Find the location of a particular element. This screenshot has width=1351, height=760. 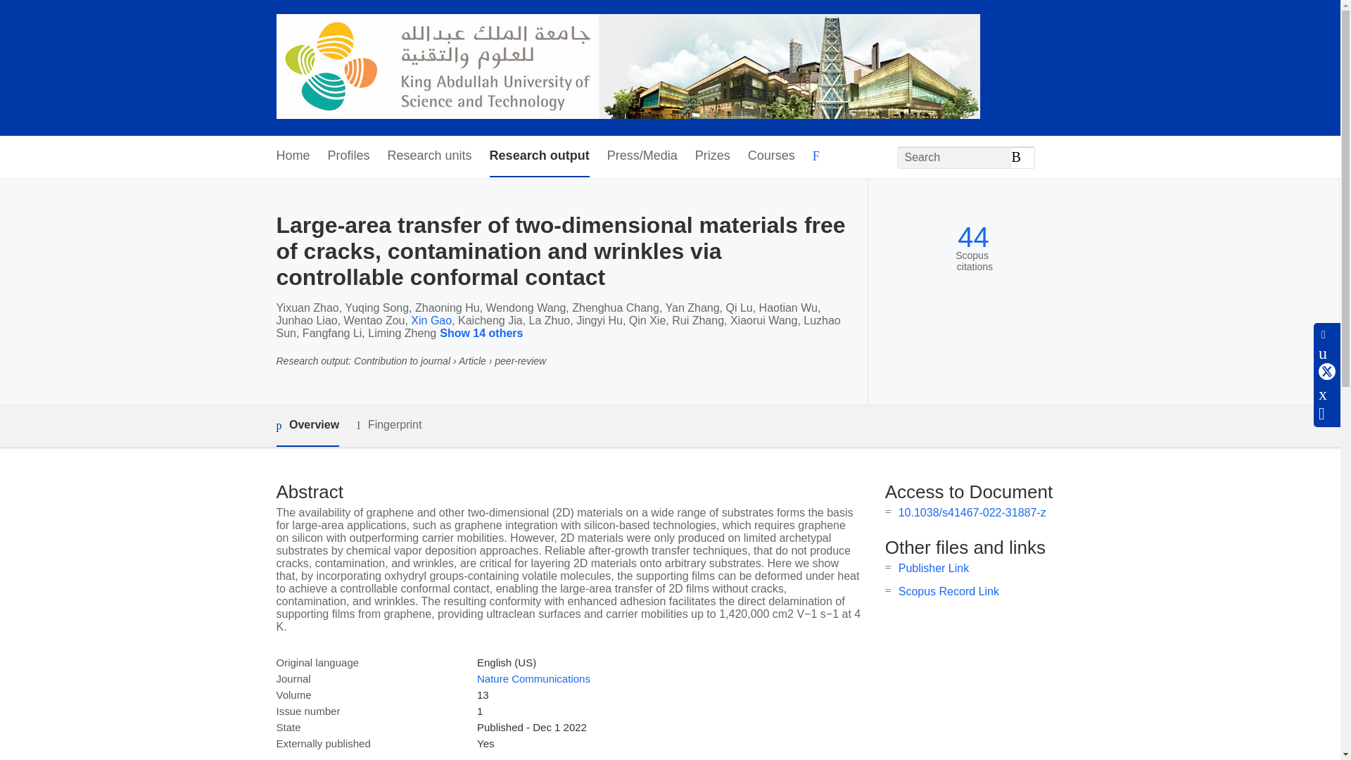

Research units is located at coordinates (429, 156).